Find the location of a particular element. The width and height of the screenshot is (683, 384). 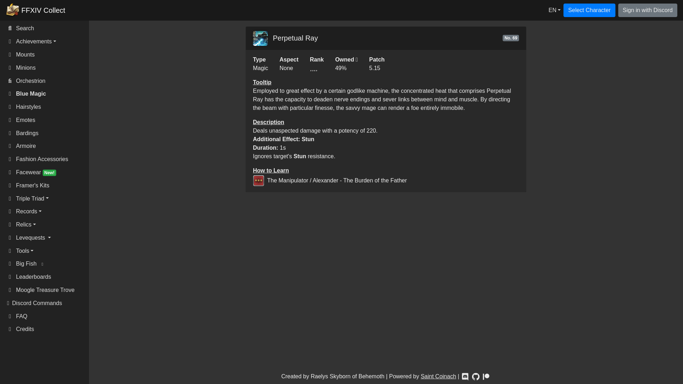

Facewear New! is located at coordinates (47, 172).